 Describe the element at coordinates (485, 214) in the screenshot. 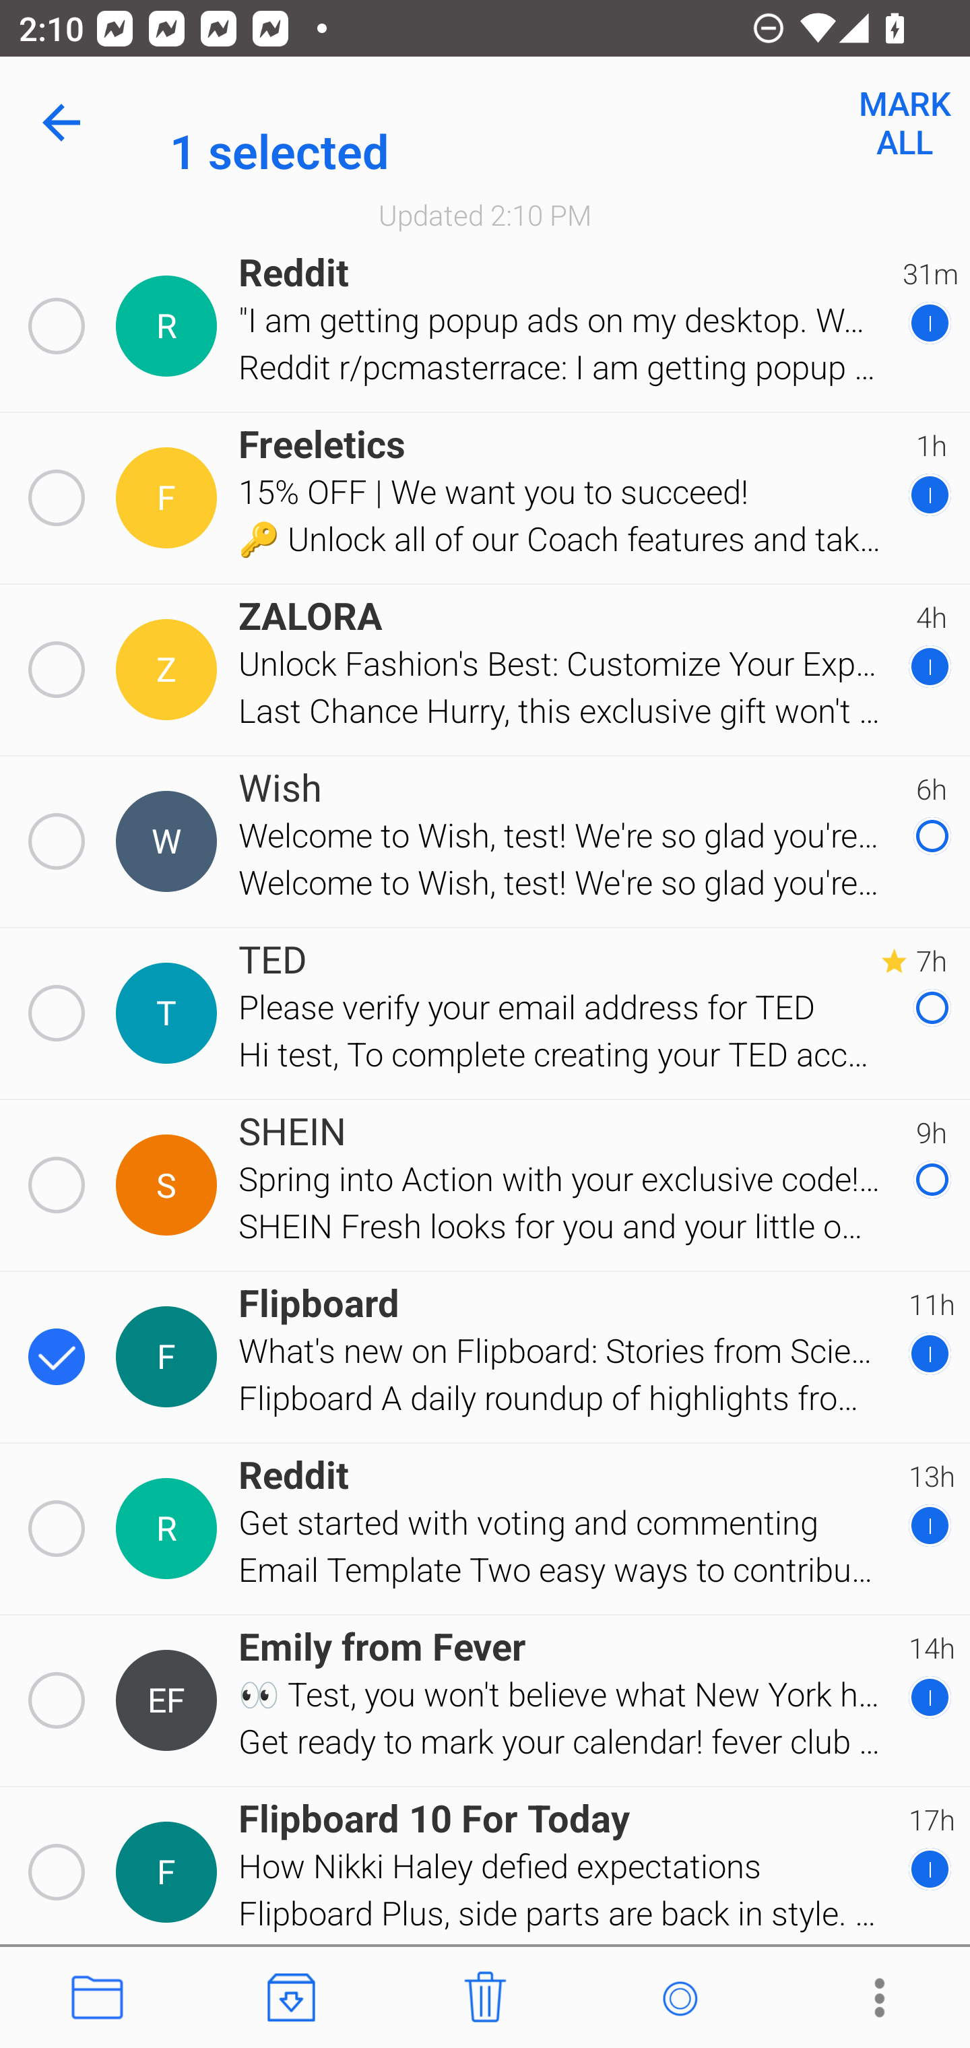

I see `Updated 2:10 PM` at that location.